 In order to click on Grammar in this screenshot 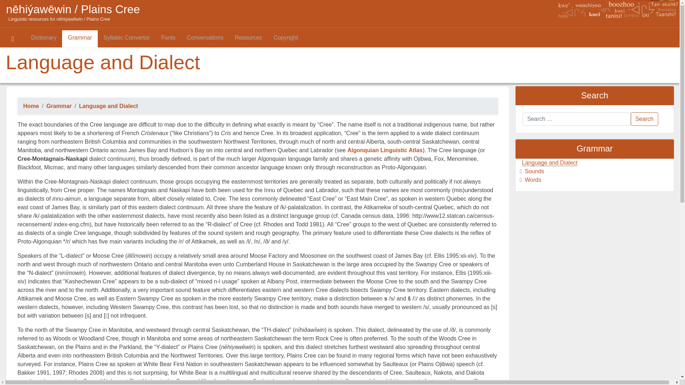, I will do `click(59, 106)`.